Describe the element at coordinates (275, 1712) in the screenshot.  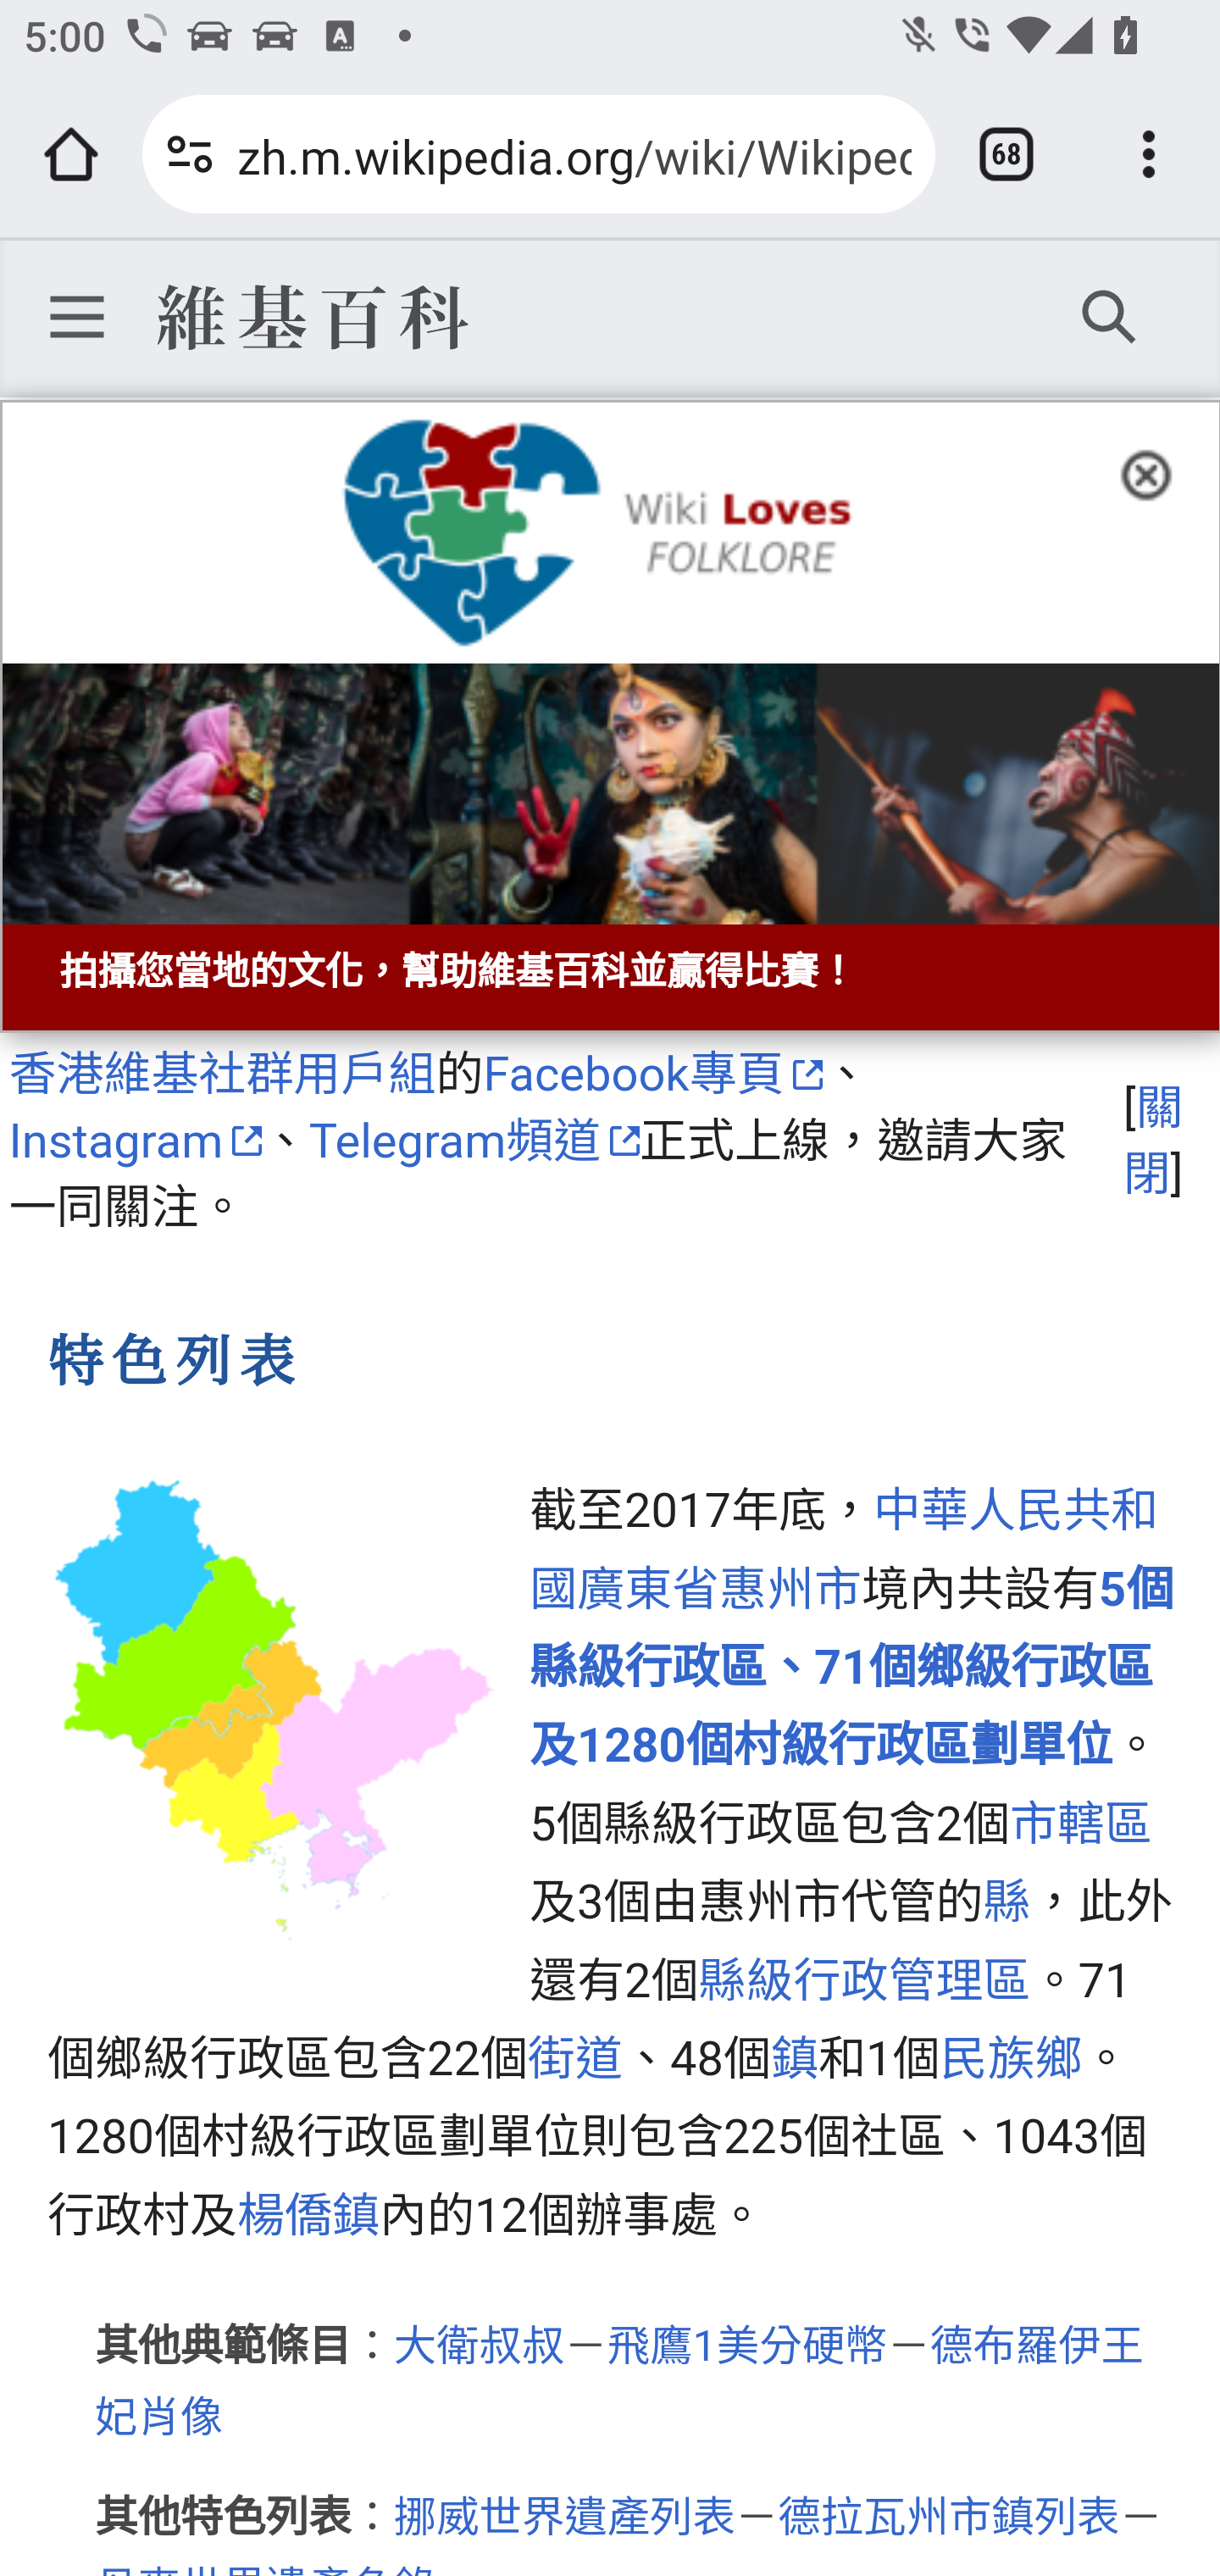
I see `305px-Administrative_Division_Huizhou` at that location.